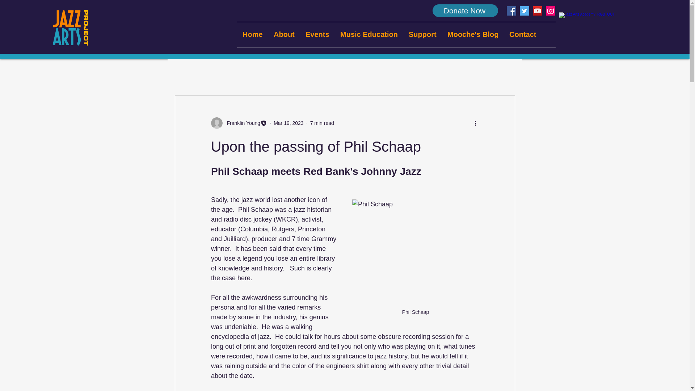  Describe the element at coordinates (289, 123) in the screenshot. I see `Mar 19, 2023` at that location.